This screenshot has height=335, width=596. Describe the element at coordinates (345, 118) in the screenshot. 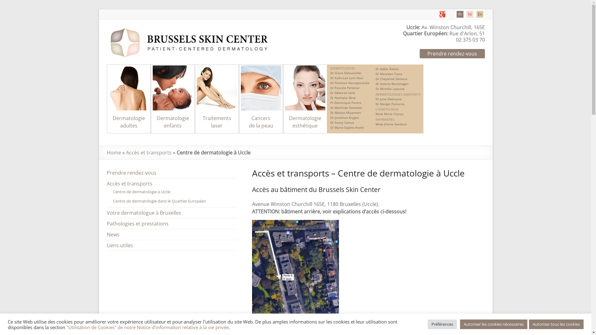

I see `Dr Jonathan Krygier` at that location.